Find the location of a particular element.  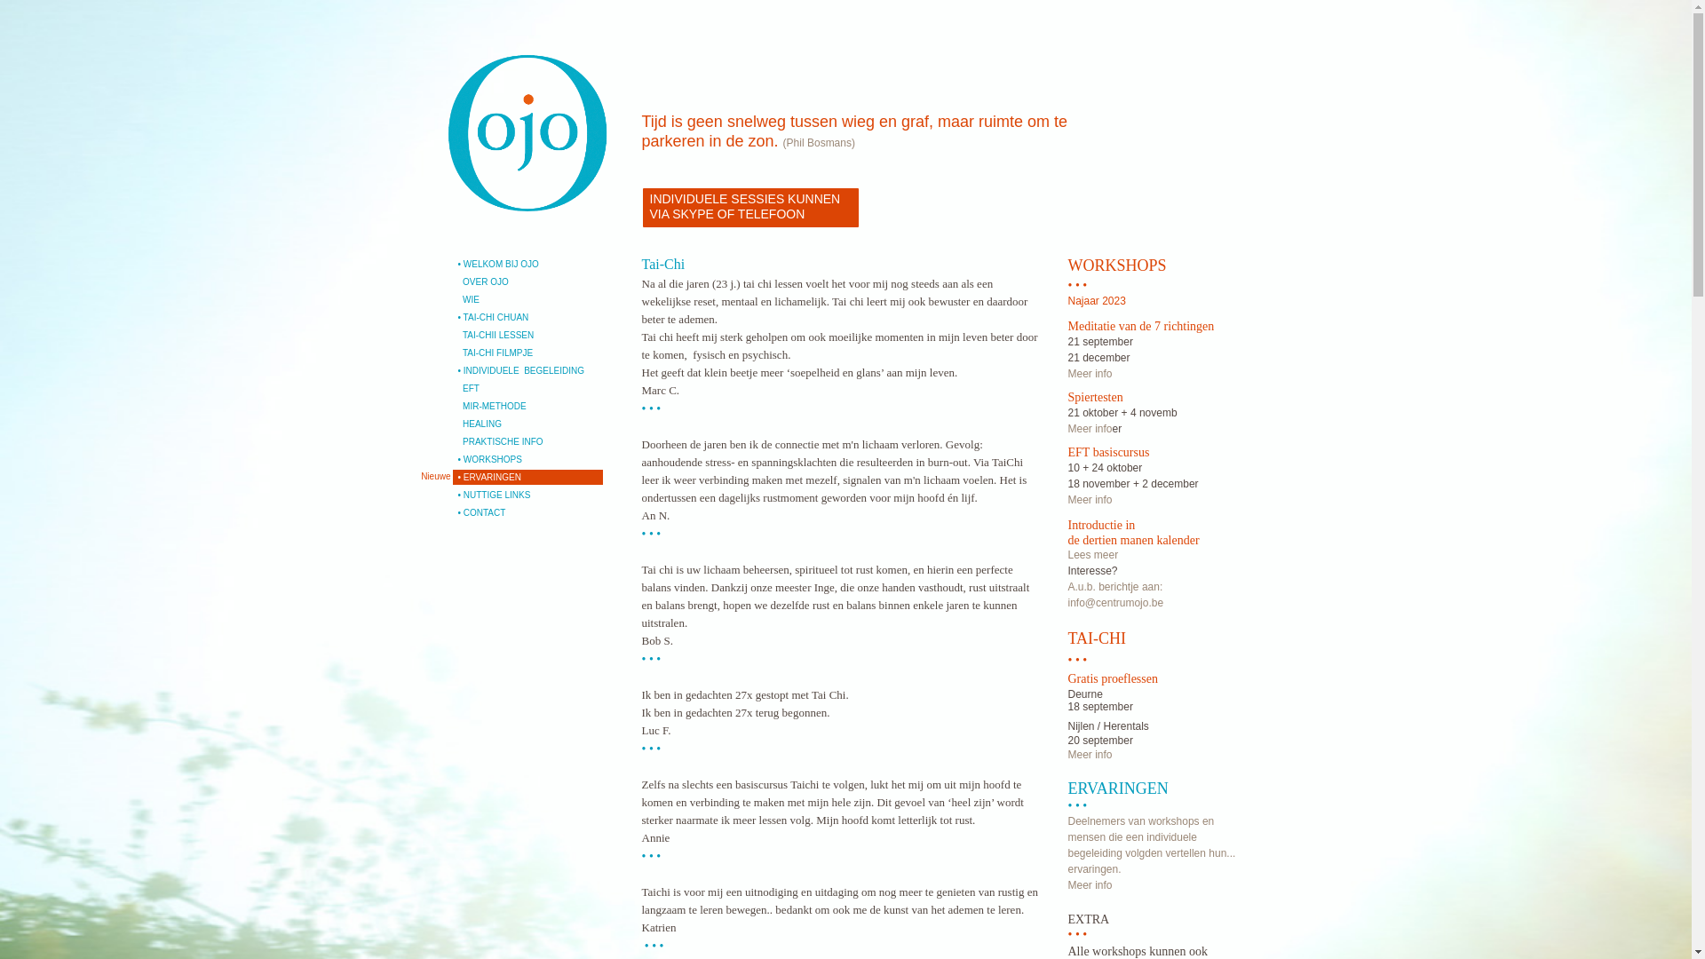

  EFT is located at coordinates (527, 389).